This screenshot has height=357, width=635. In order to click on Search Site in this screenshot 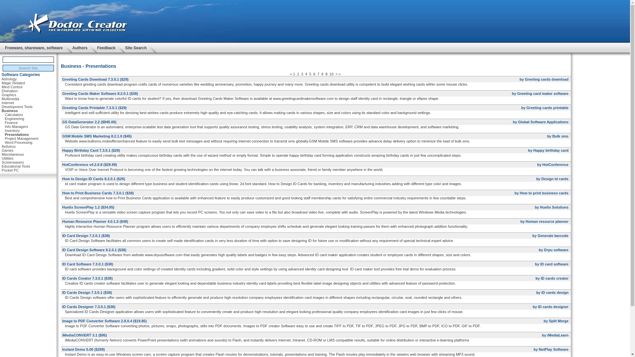, I will do `click(28, 68)`.